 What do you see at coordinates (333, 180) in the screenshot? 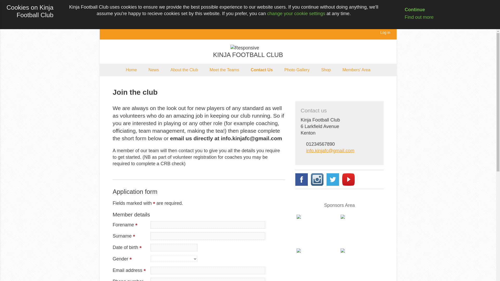
I see `Follow us on Twitter` at bounding box center [333, 180].